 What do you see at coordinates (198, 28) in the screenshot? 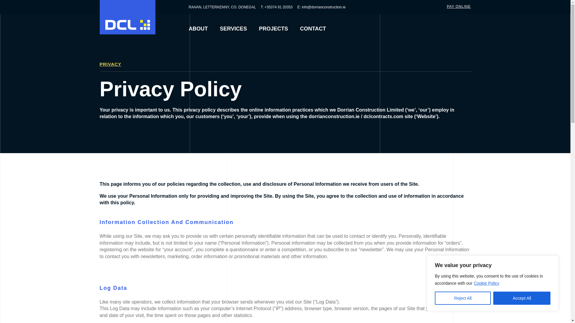
I see `ABOUT` at bounding box center [198, 28].